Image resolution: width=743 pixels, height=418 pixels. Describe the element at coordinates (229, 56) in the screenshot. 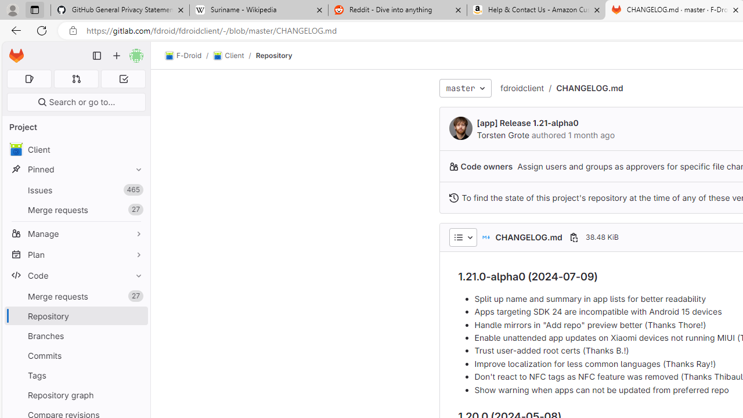

I see `Client` at that location.